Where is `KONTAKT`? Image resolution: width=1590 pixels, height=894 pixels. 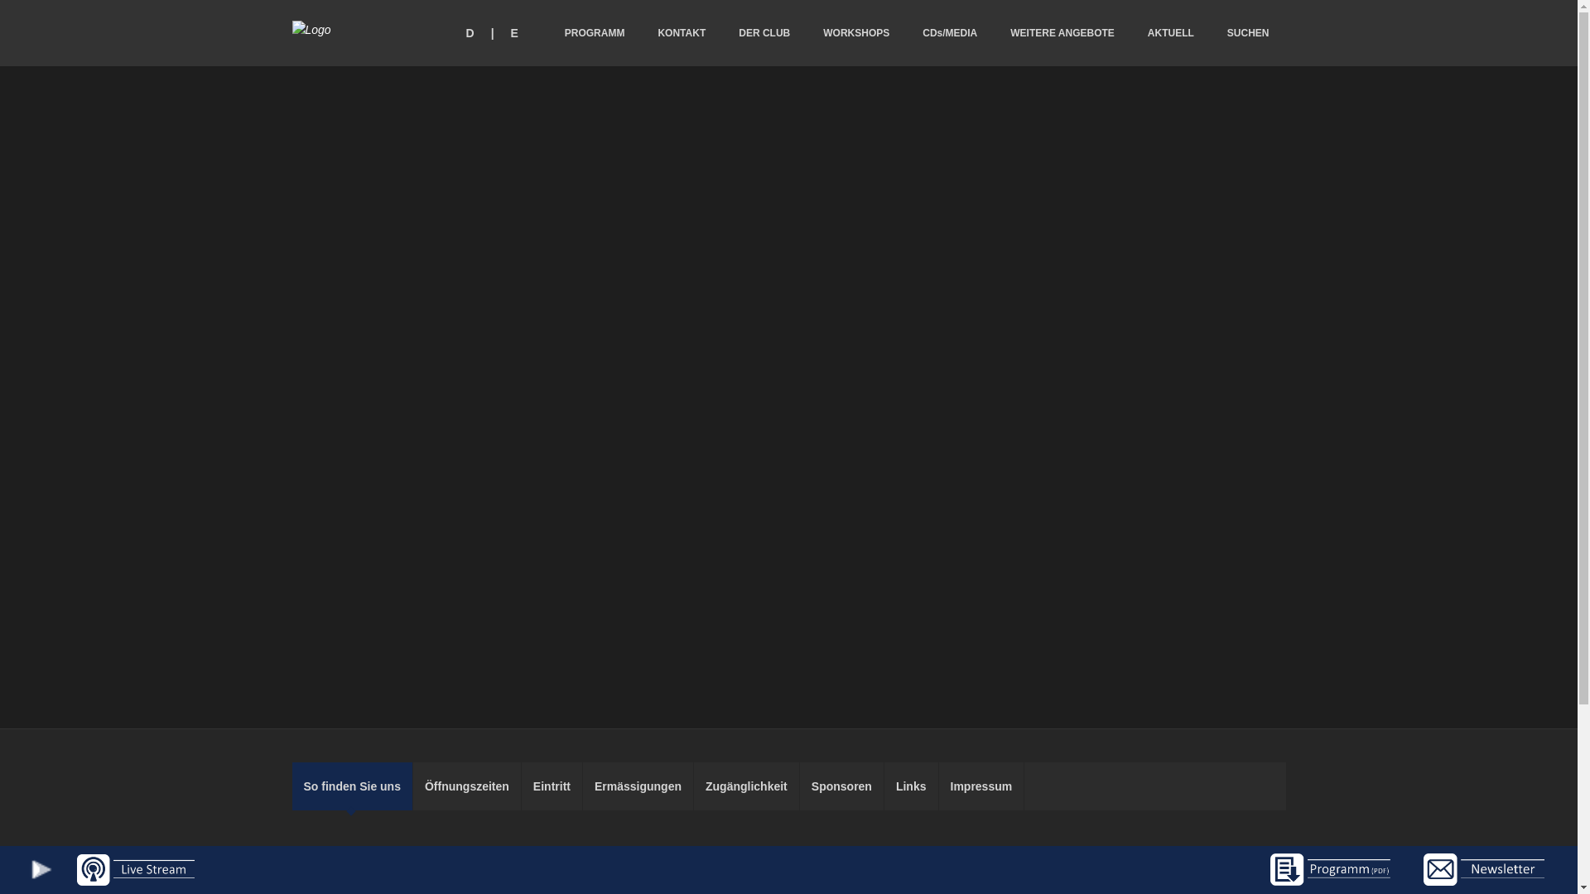
KONTAKT is located at coordinates (682, 33).